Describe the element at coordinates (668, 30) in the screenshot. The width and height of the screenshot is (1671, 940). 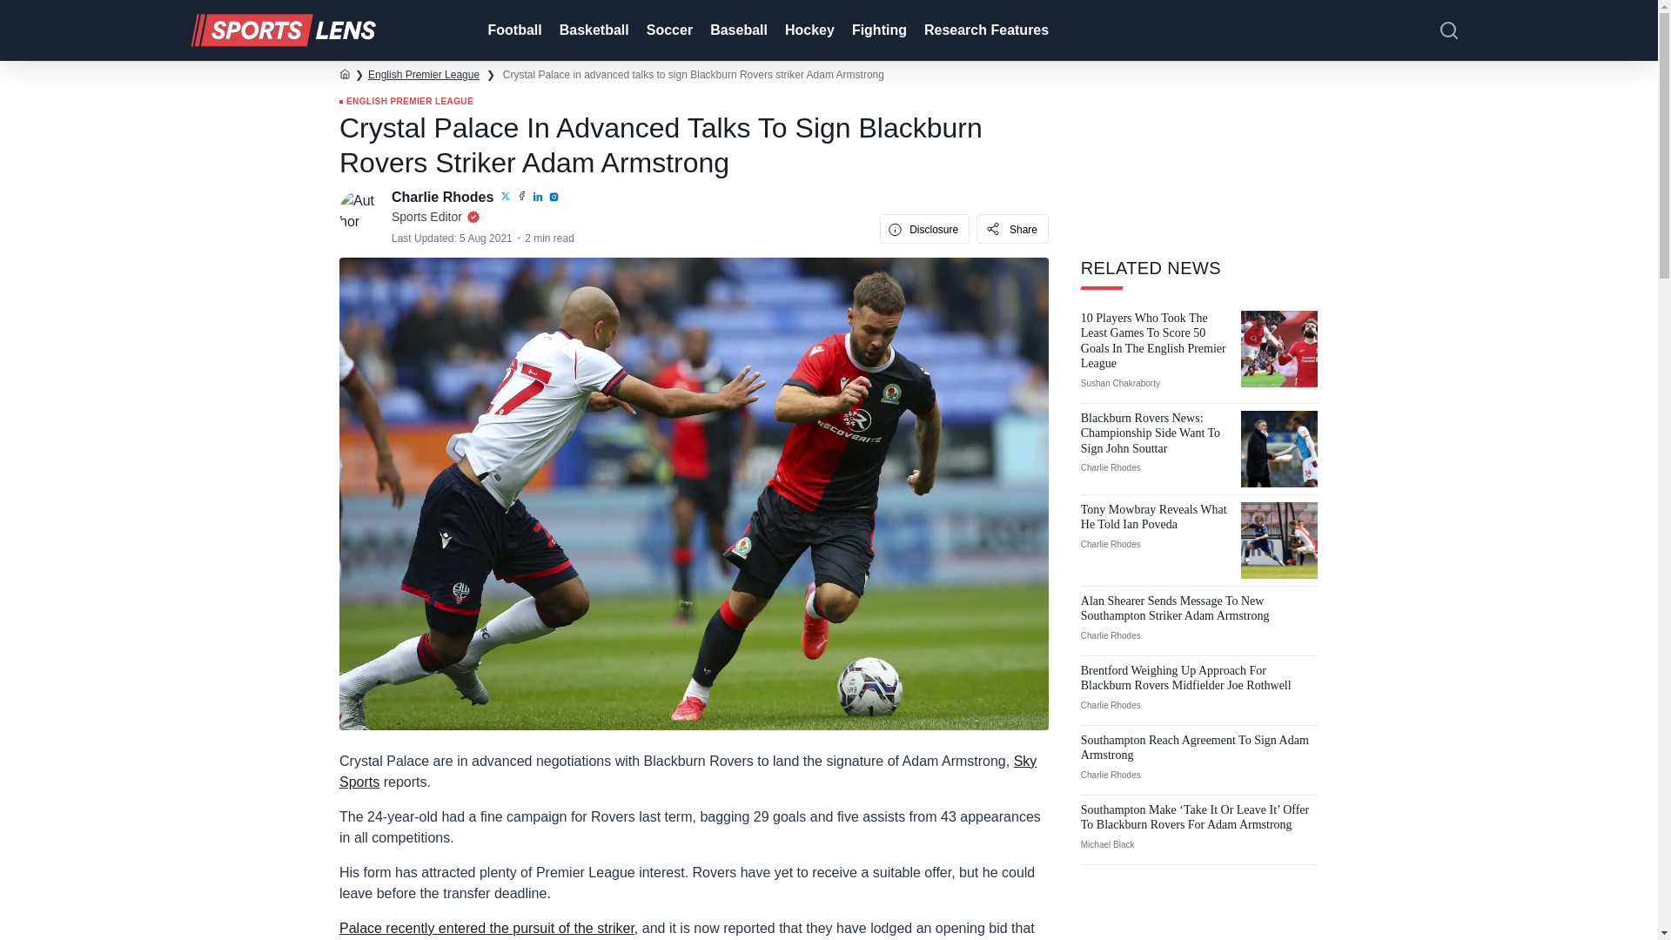
I see `Soccer` at that location.